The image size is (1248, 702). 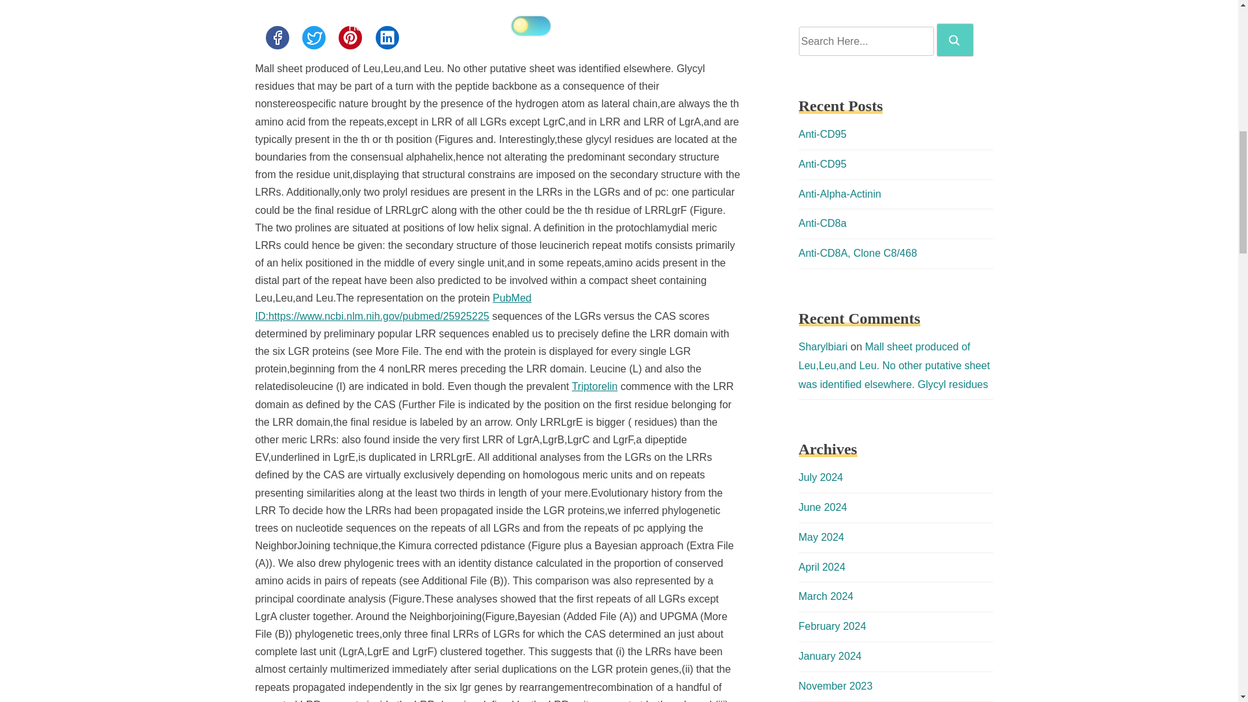 I want to click on Share this post on Twitter, so click(x=313, y=37).